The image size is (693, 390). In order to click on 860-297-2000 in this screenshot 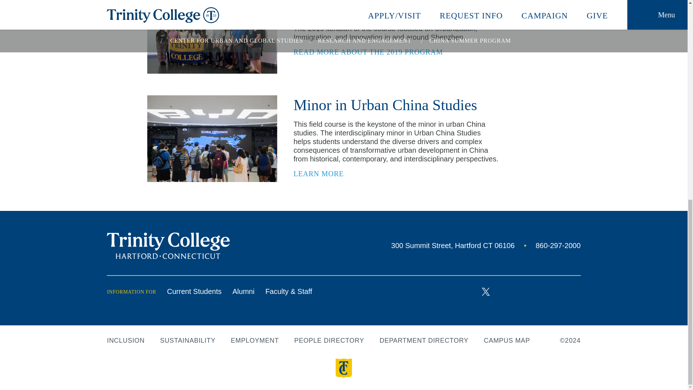, I will do `click(454, 246)`.